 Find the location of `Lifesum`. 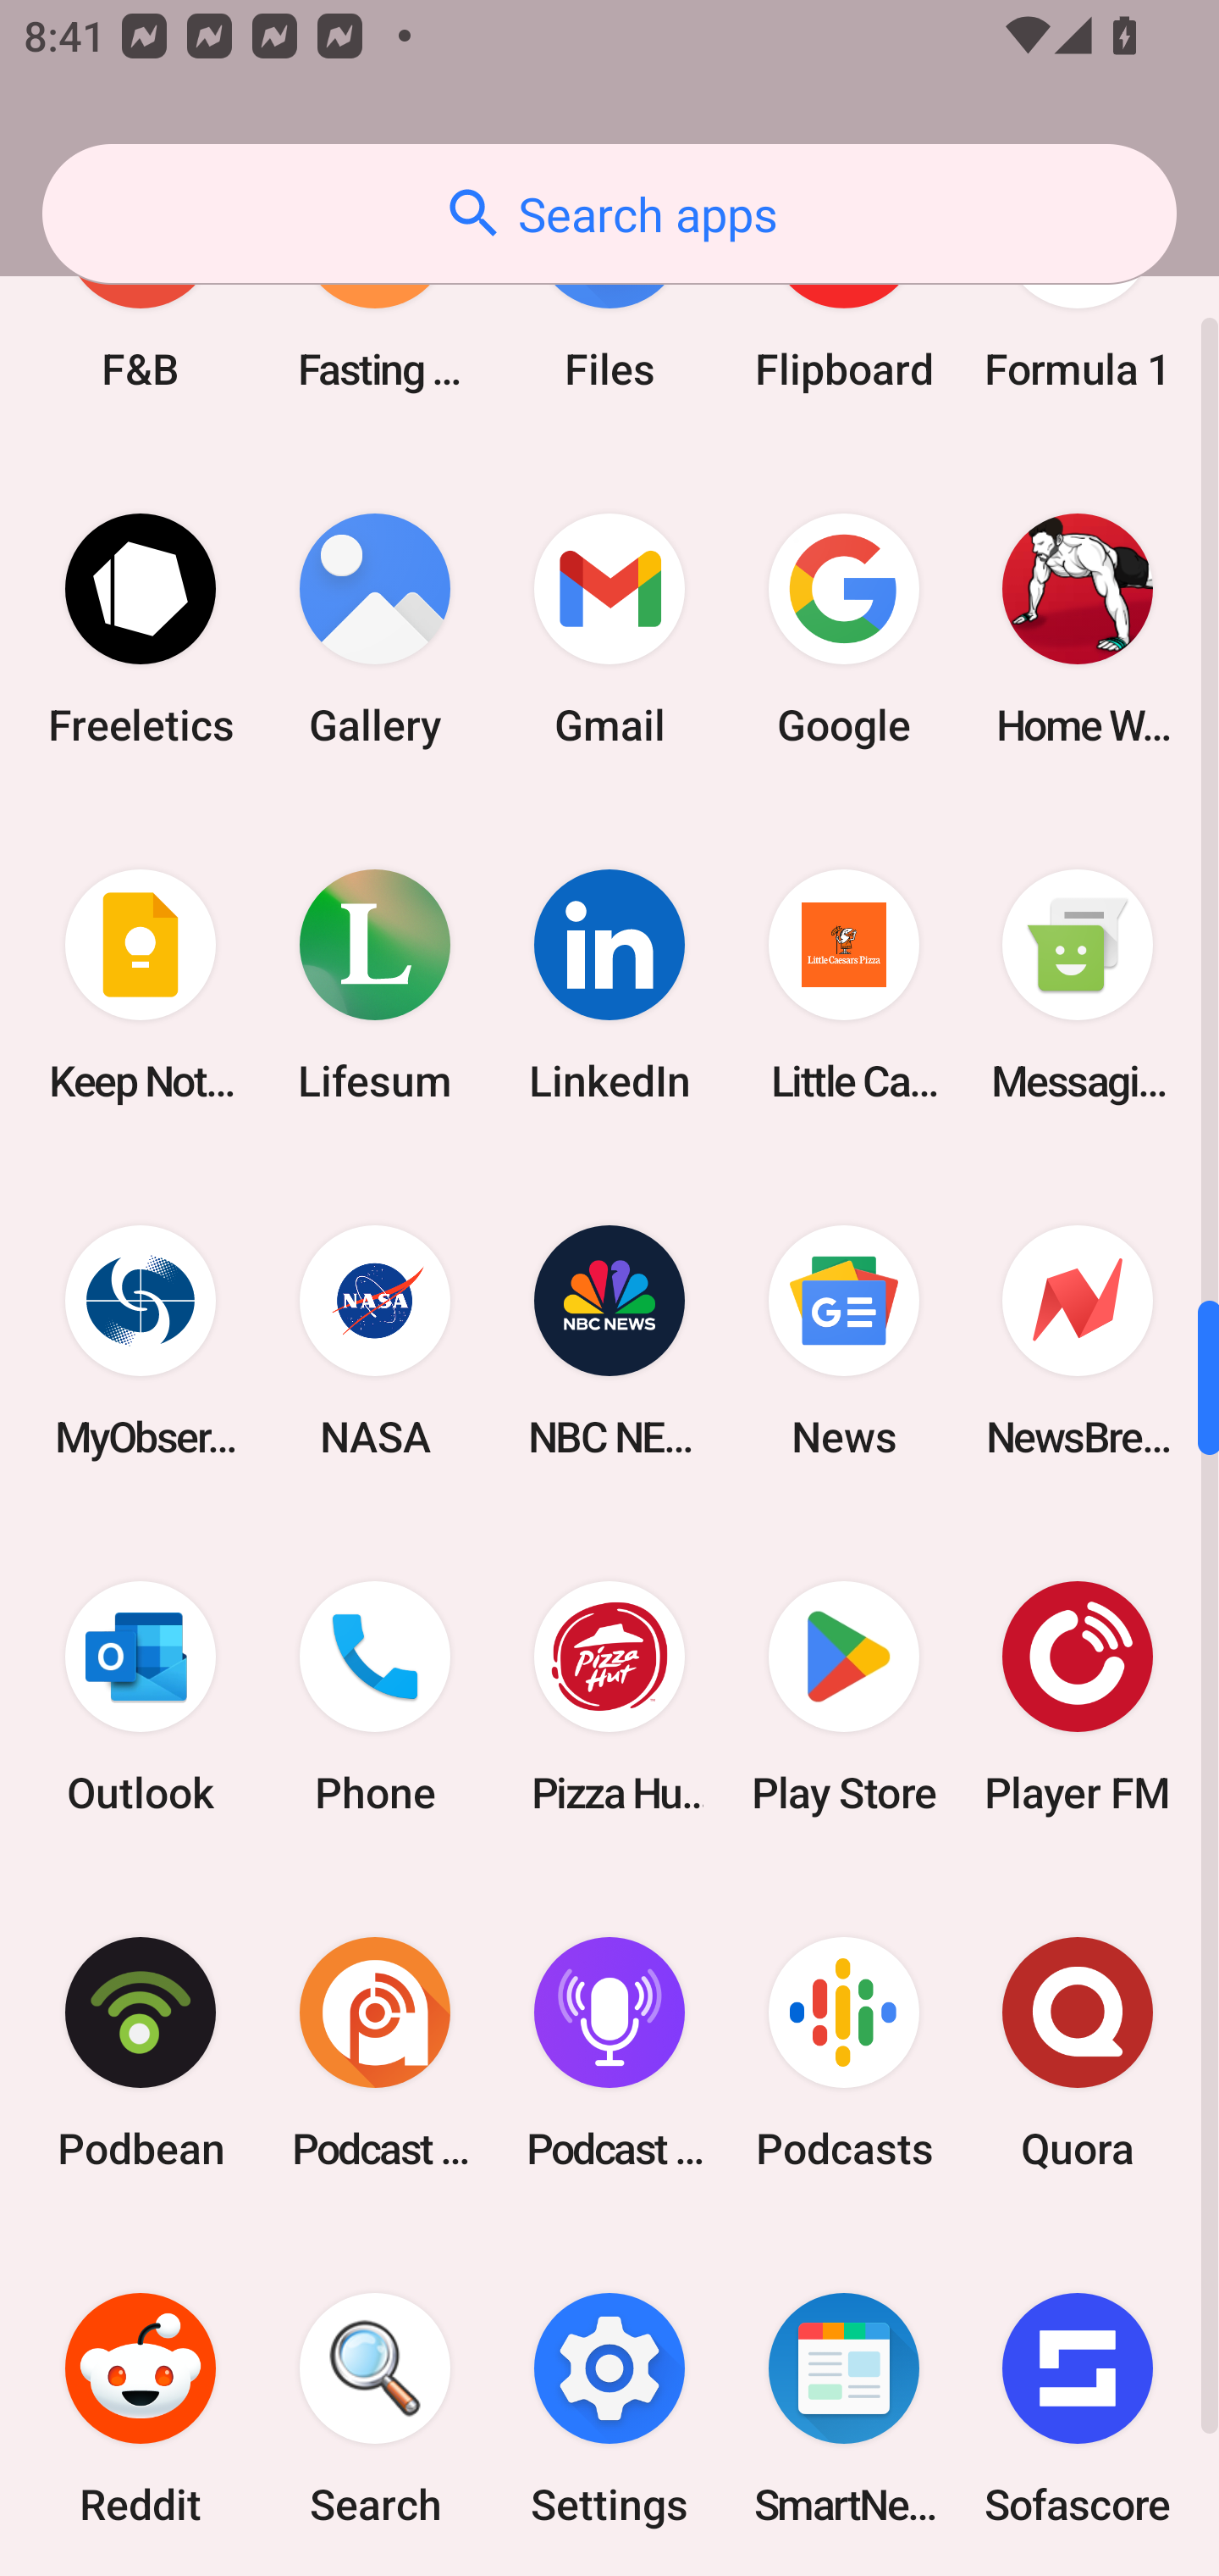

Lifesum is located at coordinates (375, 985).